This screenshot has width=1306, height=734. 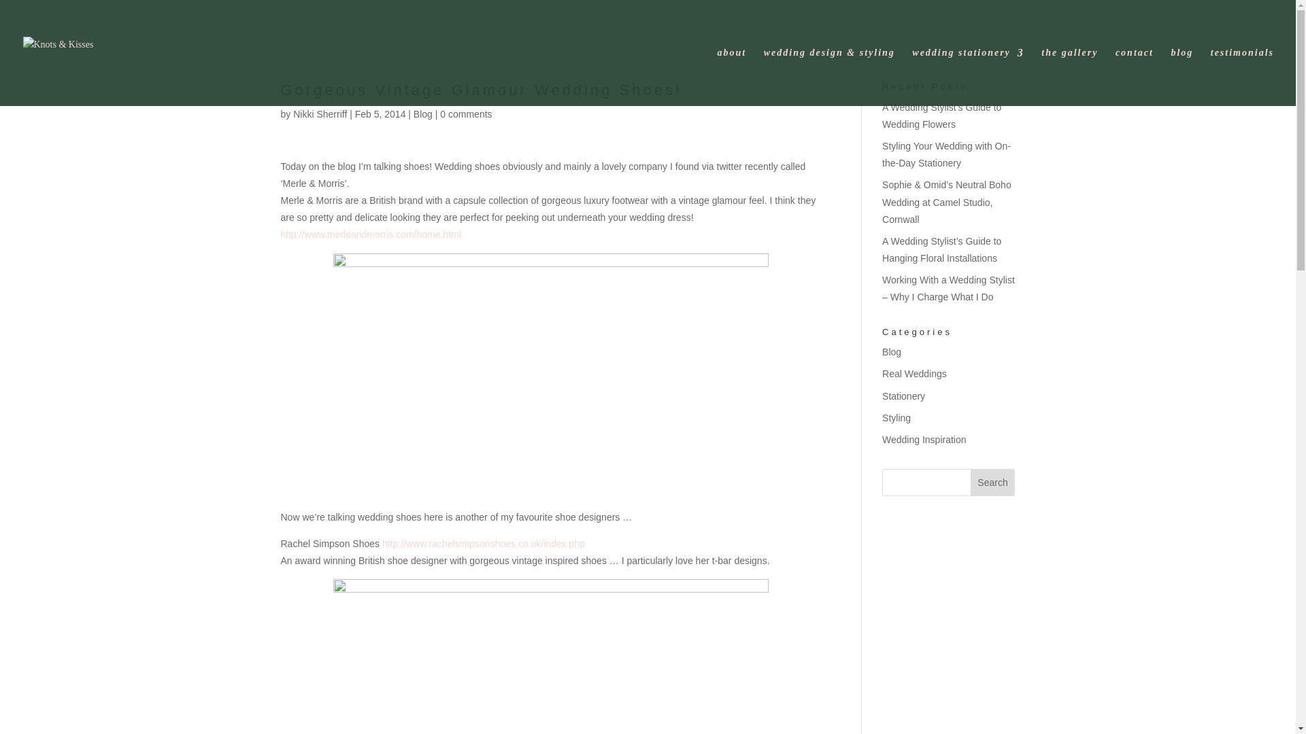 What do you see at coordinates (903, 396) in the screenshot?
I see `Stationery` at bounding box center [903, 396].